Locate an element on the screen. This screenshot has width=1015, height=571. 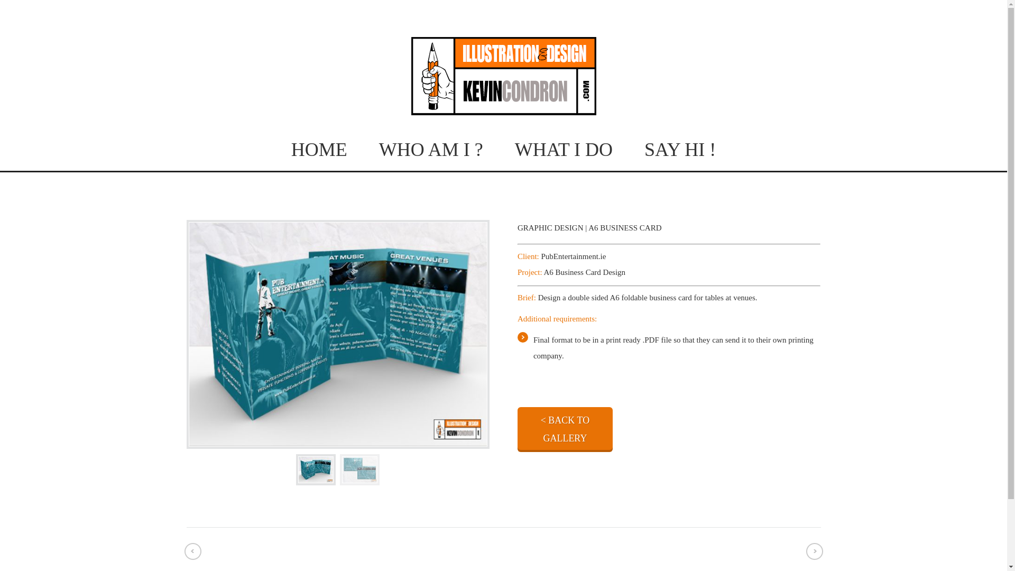
PubEntertainment.ie A6 Card is located at coordinates (316, 469).